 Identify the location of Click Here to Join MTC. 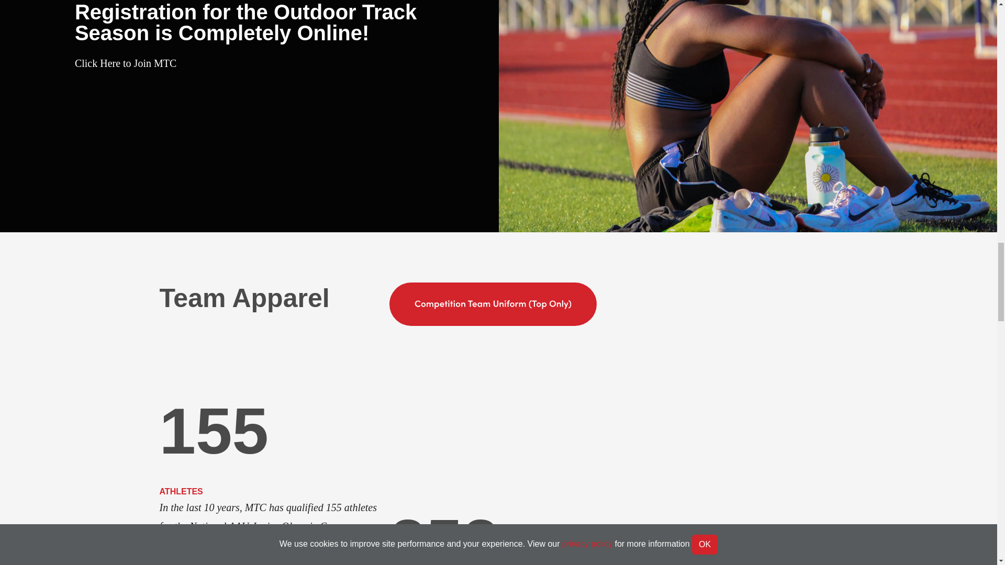
(126, 63).